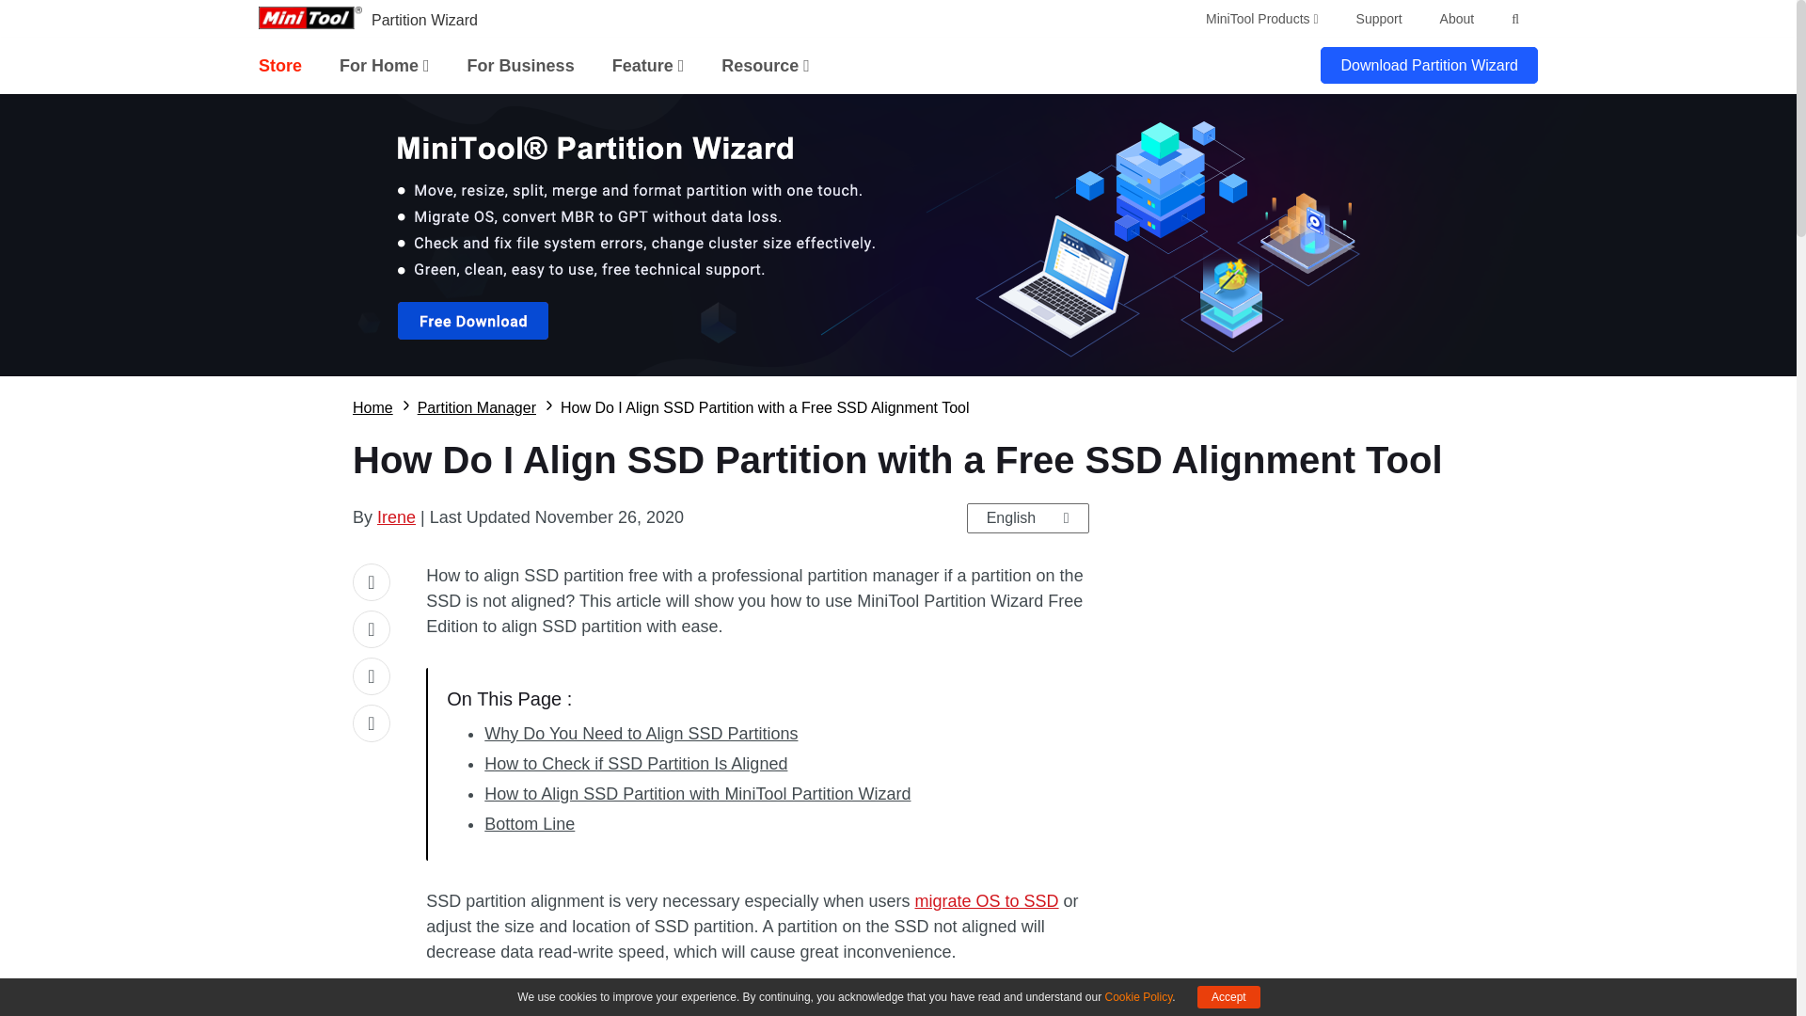 This screenshot has width=1806, height=1016. I want to click on Home, so click(372, 408).